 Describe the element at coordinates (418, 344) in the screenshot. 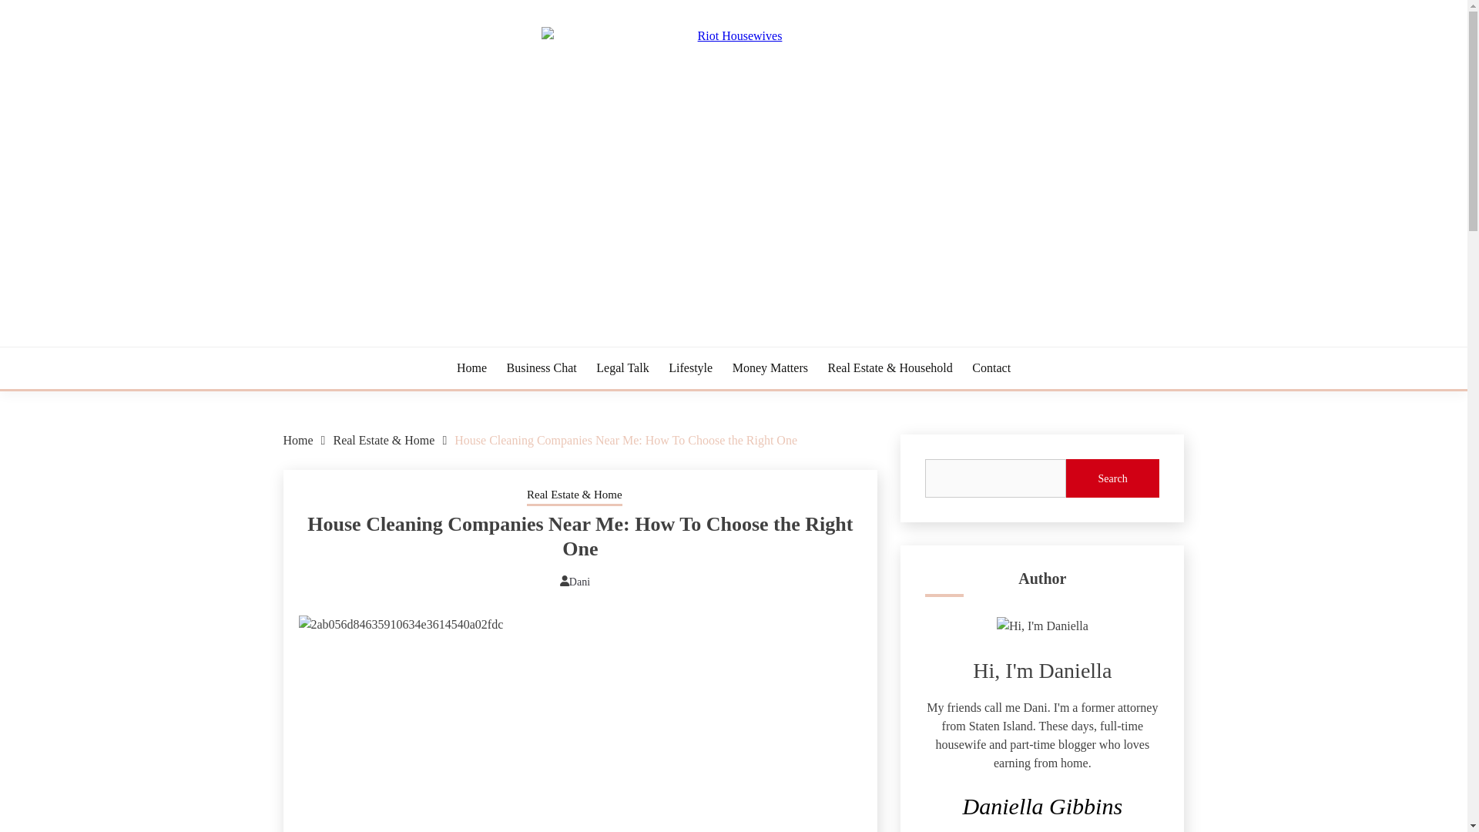

I see `RIOT HOUSEWIVES` at that location.